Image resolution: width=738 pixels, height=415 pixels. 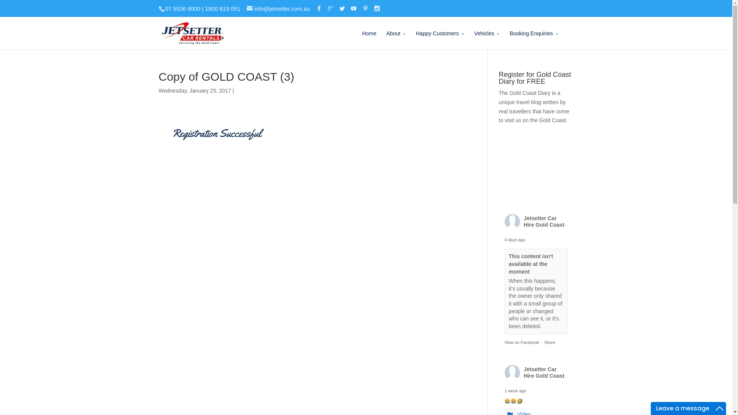 I want to click on Jetsetter Car Hire Gold Coast, so click(x=544, y=221).